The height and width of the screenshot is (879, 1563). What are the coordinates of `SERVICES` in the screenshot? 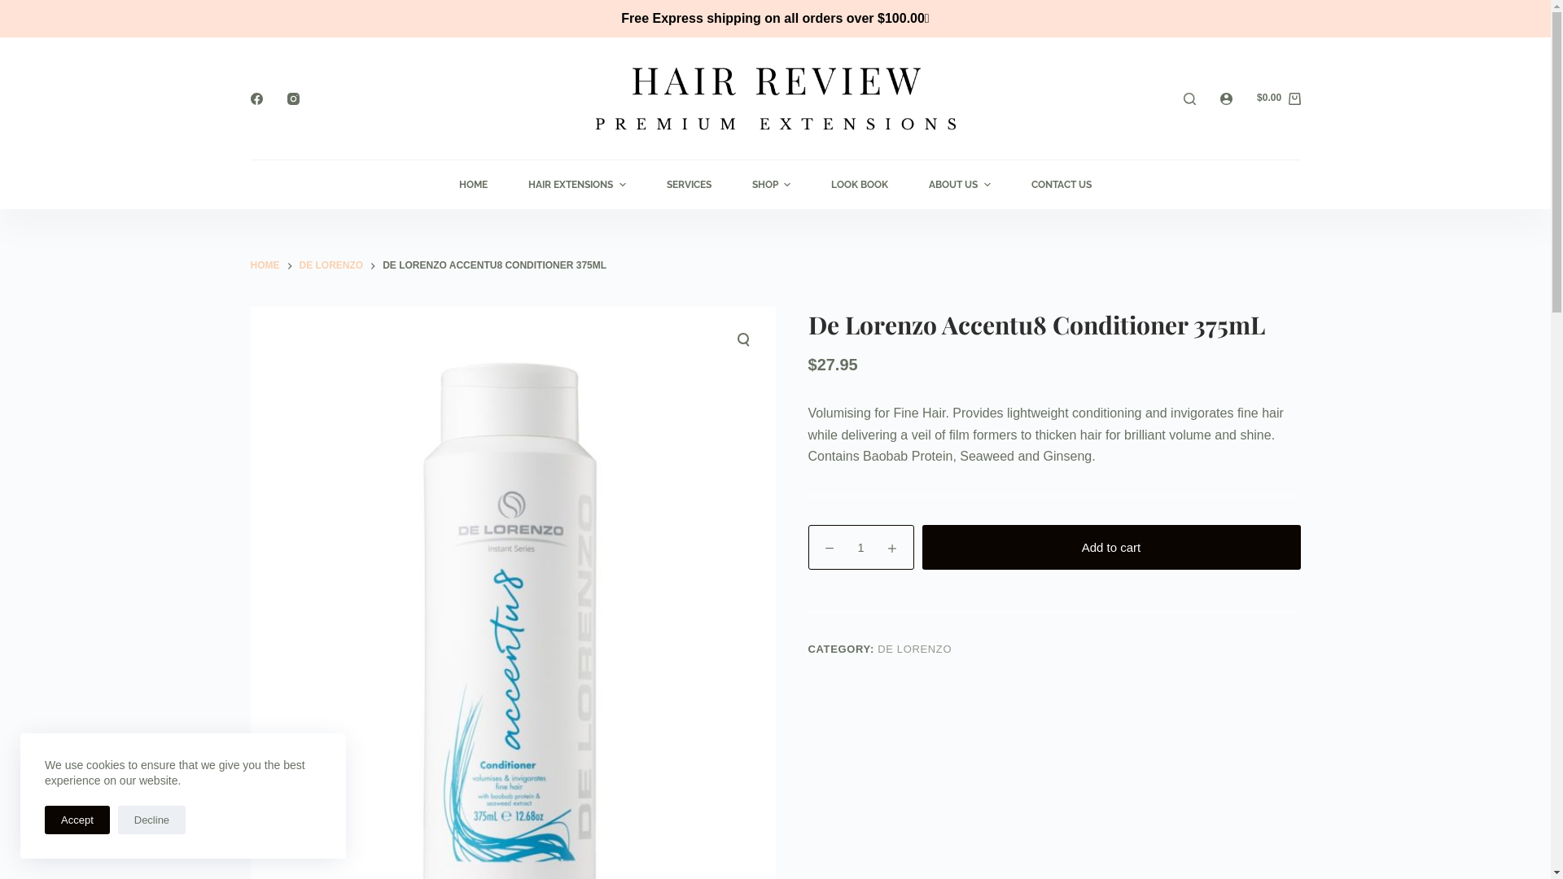 It's located at (689, 185).